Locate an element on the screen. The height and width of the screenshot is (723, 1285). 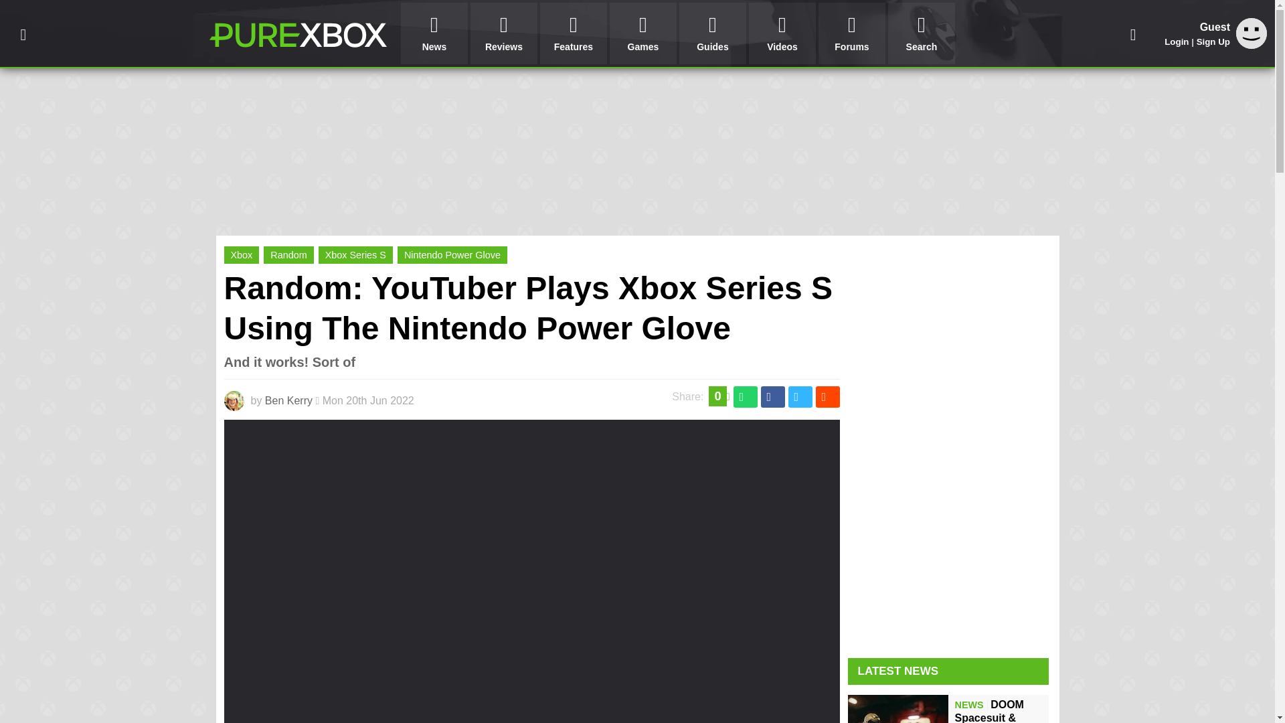
Forums is located at coordinates (851, 33).